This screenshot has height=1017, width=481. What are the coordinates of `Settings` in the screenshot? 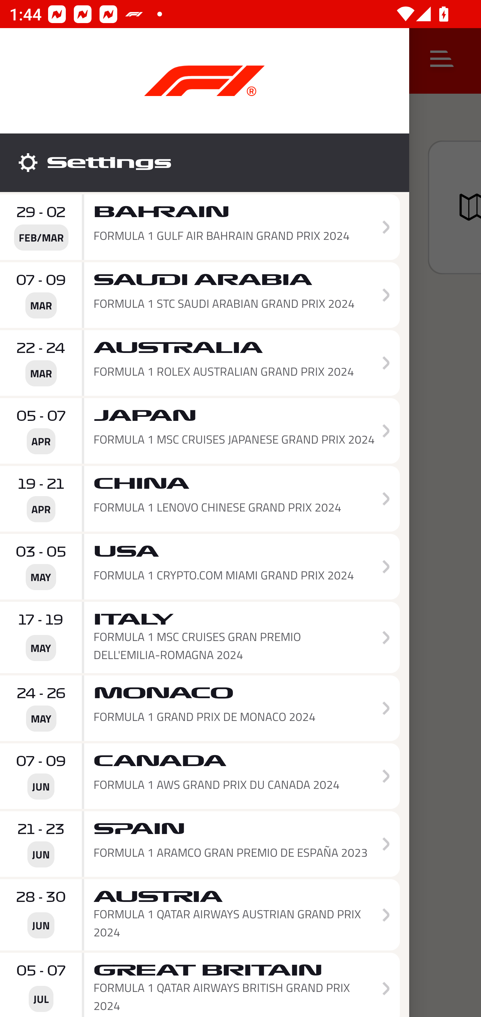 It's located at (204, 163).